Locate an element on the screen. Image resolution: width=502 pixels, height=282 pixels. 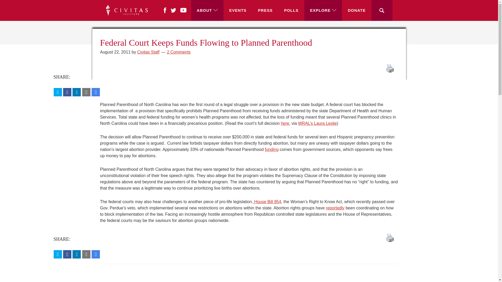
Print Content is located at coordinates (390, 68).